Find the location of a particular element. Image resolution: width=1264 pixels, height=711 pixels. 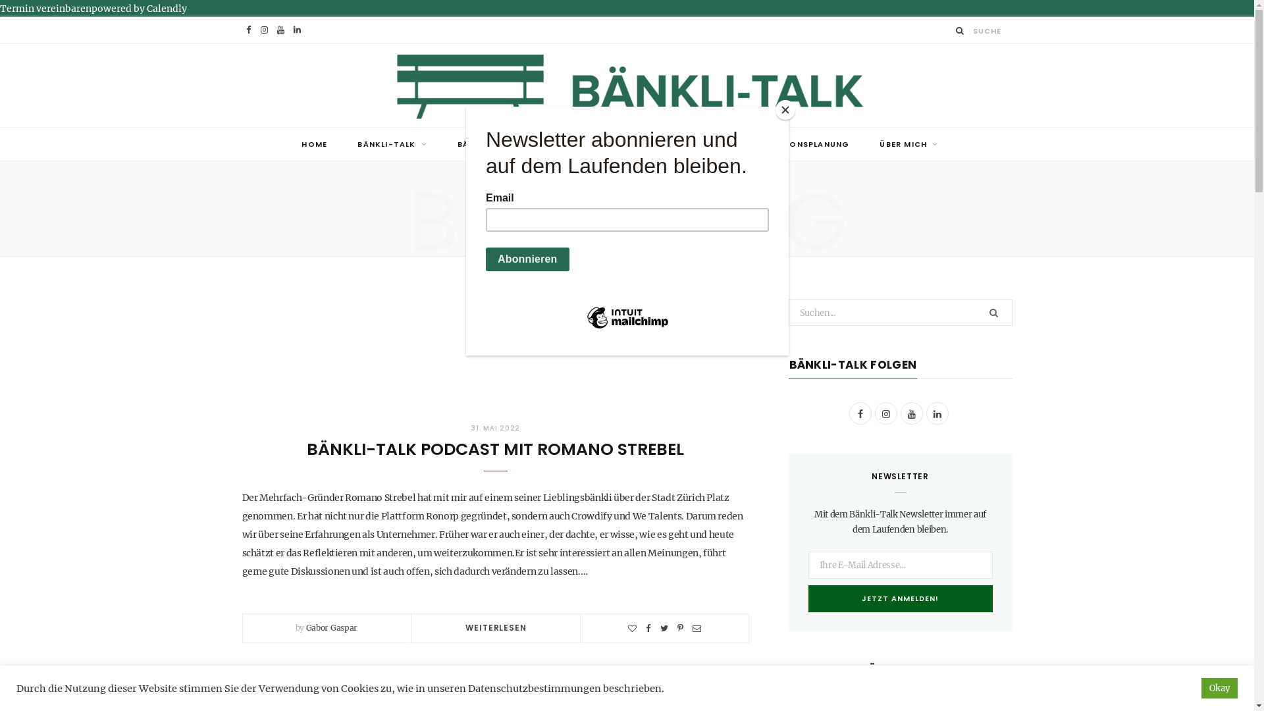

FINANZ- UND PENSIONSPLANUNG is located at coordinates (663, 144).